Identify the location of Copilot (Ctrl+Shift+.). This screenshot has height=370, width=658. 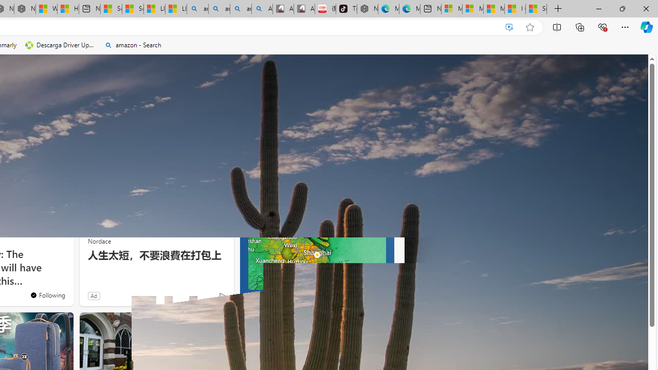
(647, 27).